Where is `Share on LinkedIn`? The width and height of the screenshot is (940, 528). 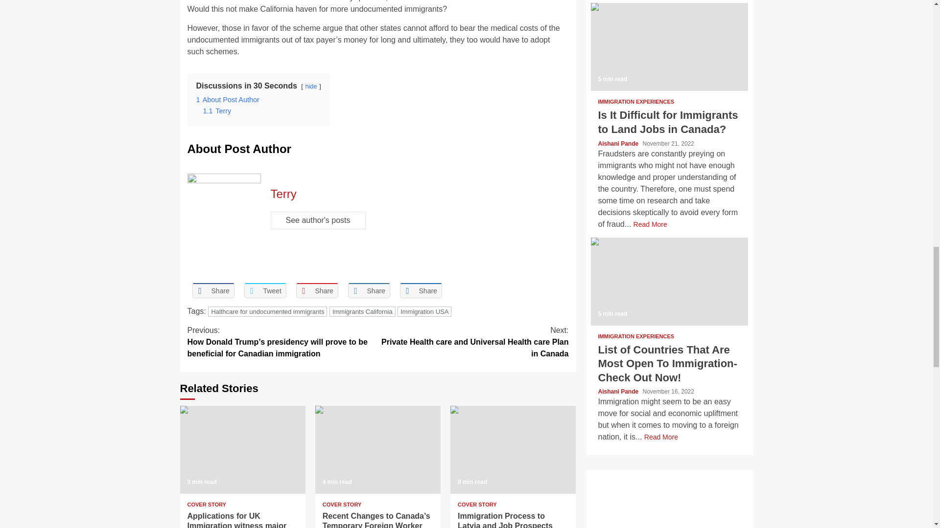 Share on LinkedIn is located at coordinates (369, 290).